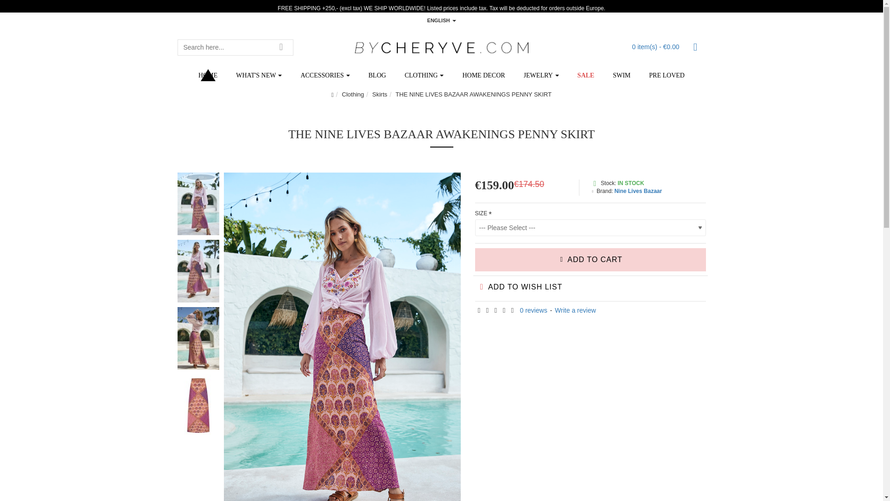 This screenshot has width=890, height=501. What do you see at coordinates (324, 75) in the screenshot?
I see `ACCESSORIES` at bounding box center [324, 75].